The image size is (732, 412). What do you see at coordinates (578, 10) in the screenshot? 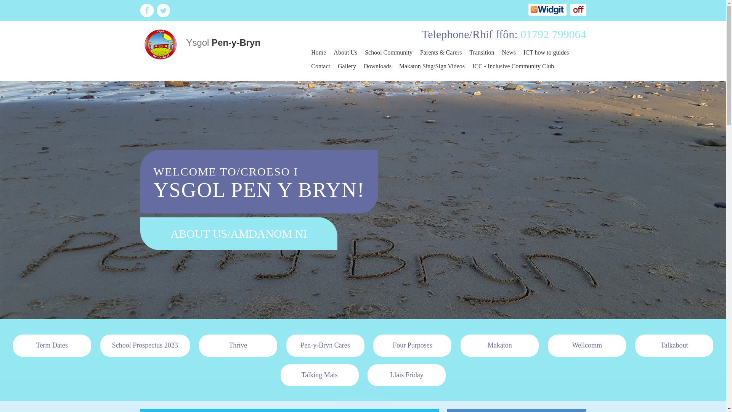
I see `Toggle Point Symbols` at bounding box center [578, 10].